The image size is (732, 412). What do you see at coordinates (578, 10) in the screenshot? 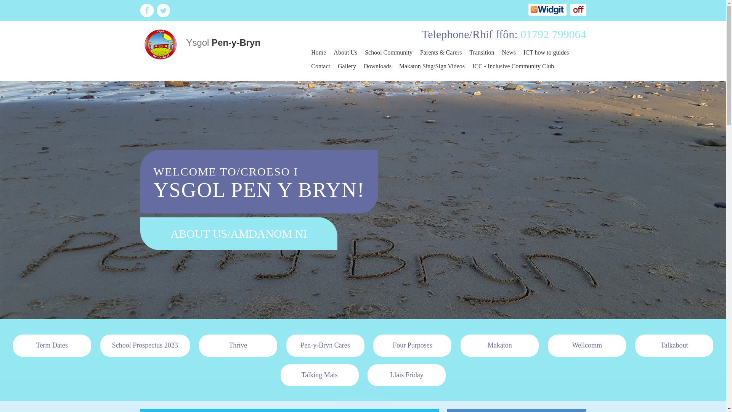
I see `Toggle Point Symbols` at bounding box center [578, 10].